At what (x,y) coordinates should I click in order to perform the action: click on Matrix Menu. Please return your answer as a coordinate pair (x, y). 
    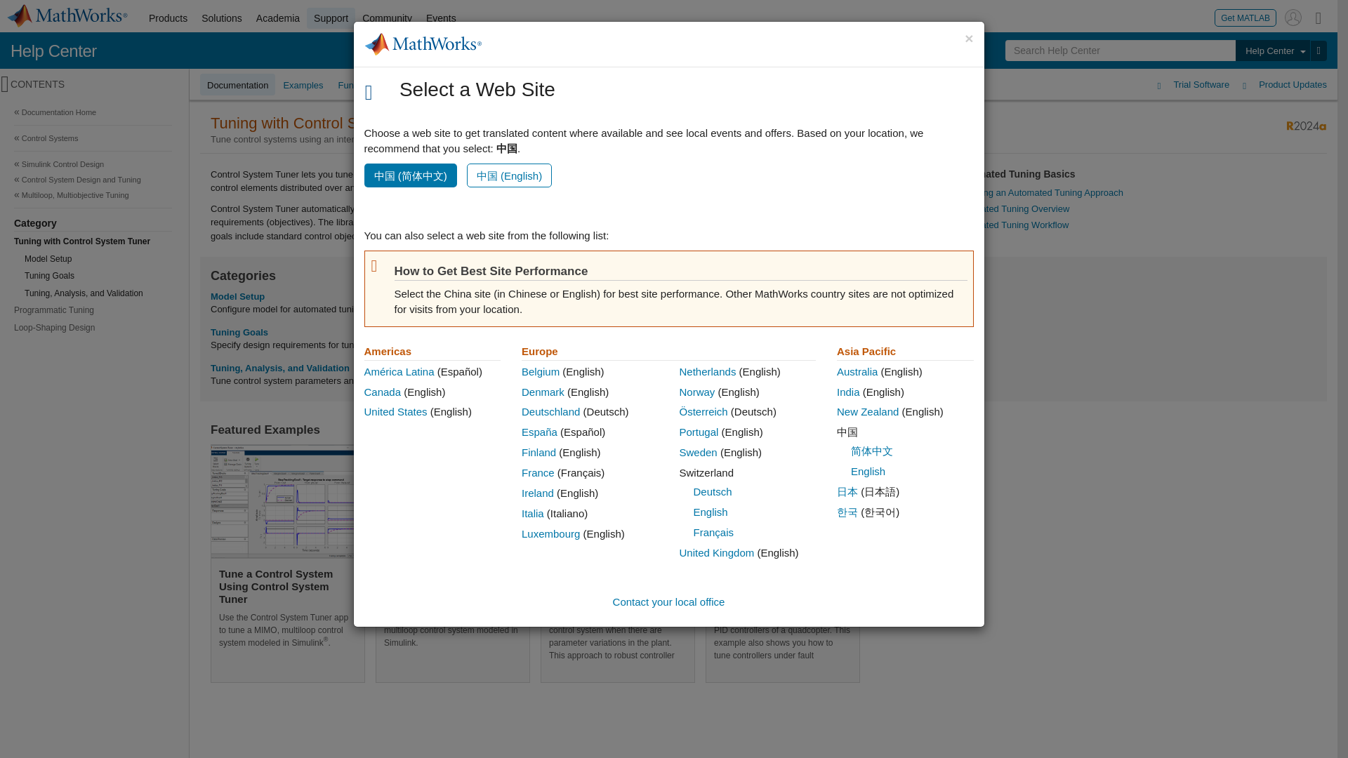
    Looking at the image, I should click on (1319, 17).